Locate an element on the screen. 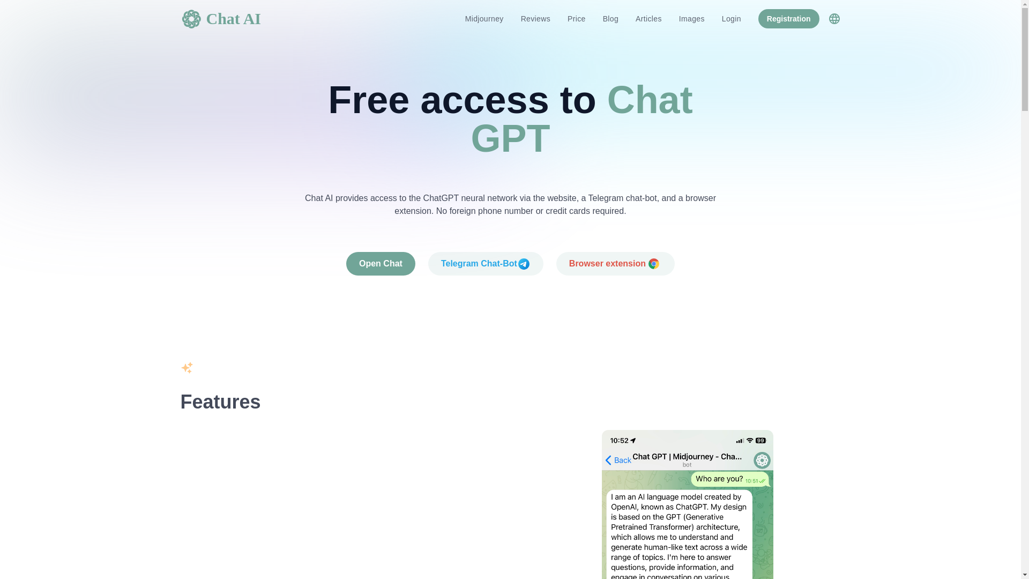 This screenshot has height=579, width=1029. Registration is located at coordinates (789, 18).